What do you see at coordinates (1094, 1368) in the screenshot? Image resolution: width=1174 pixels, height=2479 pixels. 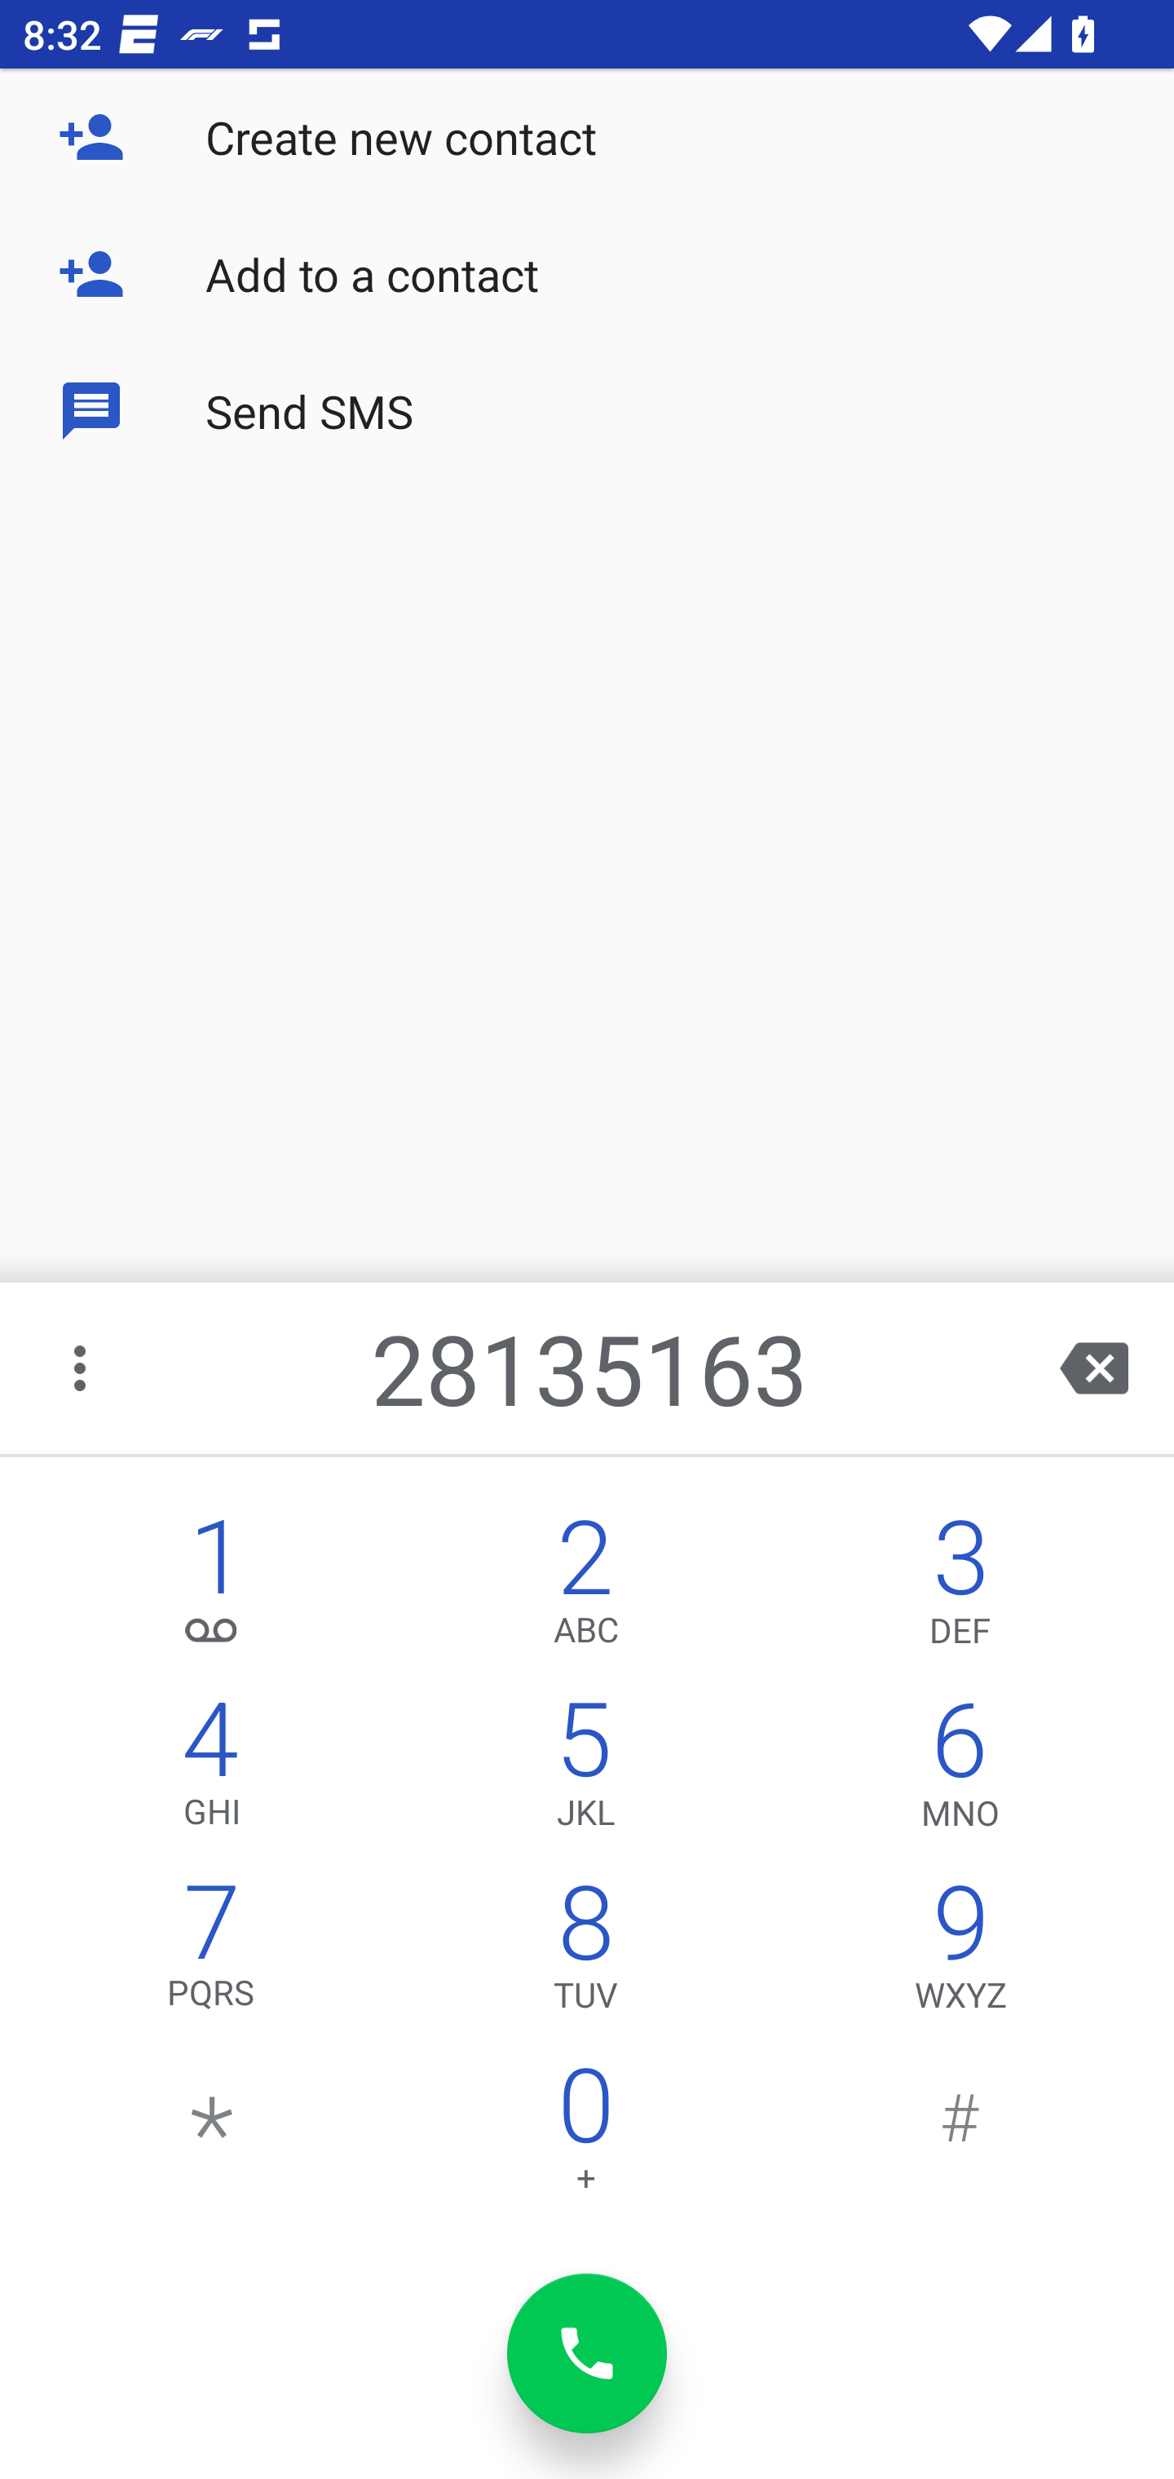 I see `backspace` at bounding box center [1094, 1368].